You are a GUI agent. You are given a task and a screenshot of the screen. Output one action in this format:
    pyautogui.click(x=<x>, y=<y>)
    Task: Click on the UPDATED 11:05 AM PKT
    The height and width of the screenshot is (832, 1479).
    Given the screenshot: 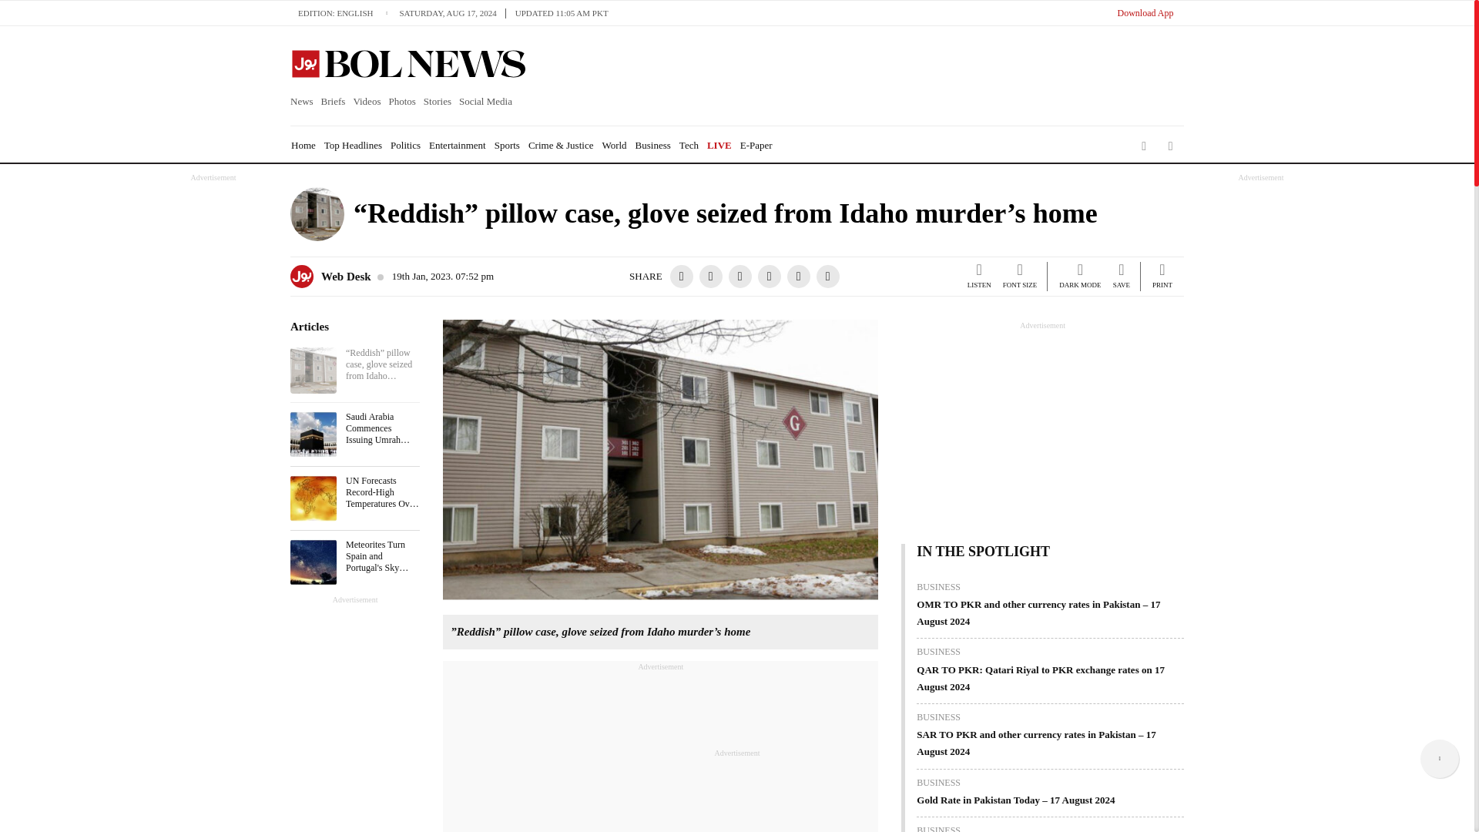 What is the action you would take?
    pyautogui.click(x=562, y=12)
    